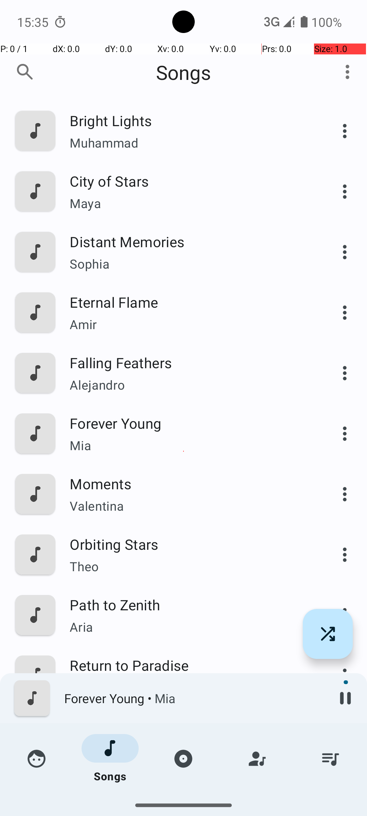 The width and height of the screenshot is (367, 816). What do you see at coordinates (189, 801) in the screenshot?
I see `Sarah` at bounding box center [189, 801].